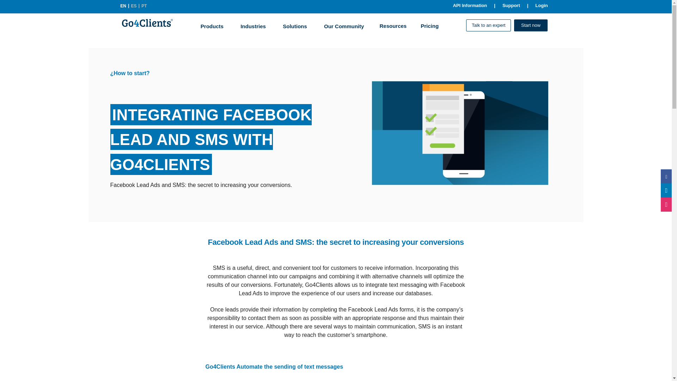 Image resolution: width=677 pixels, height=381 pixels. Describe the element at coordinates (212, 25) in the screenshot. I see `Products` at that location.